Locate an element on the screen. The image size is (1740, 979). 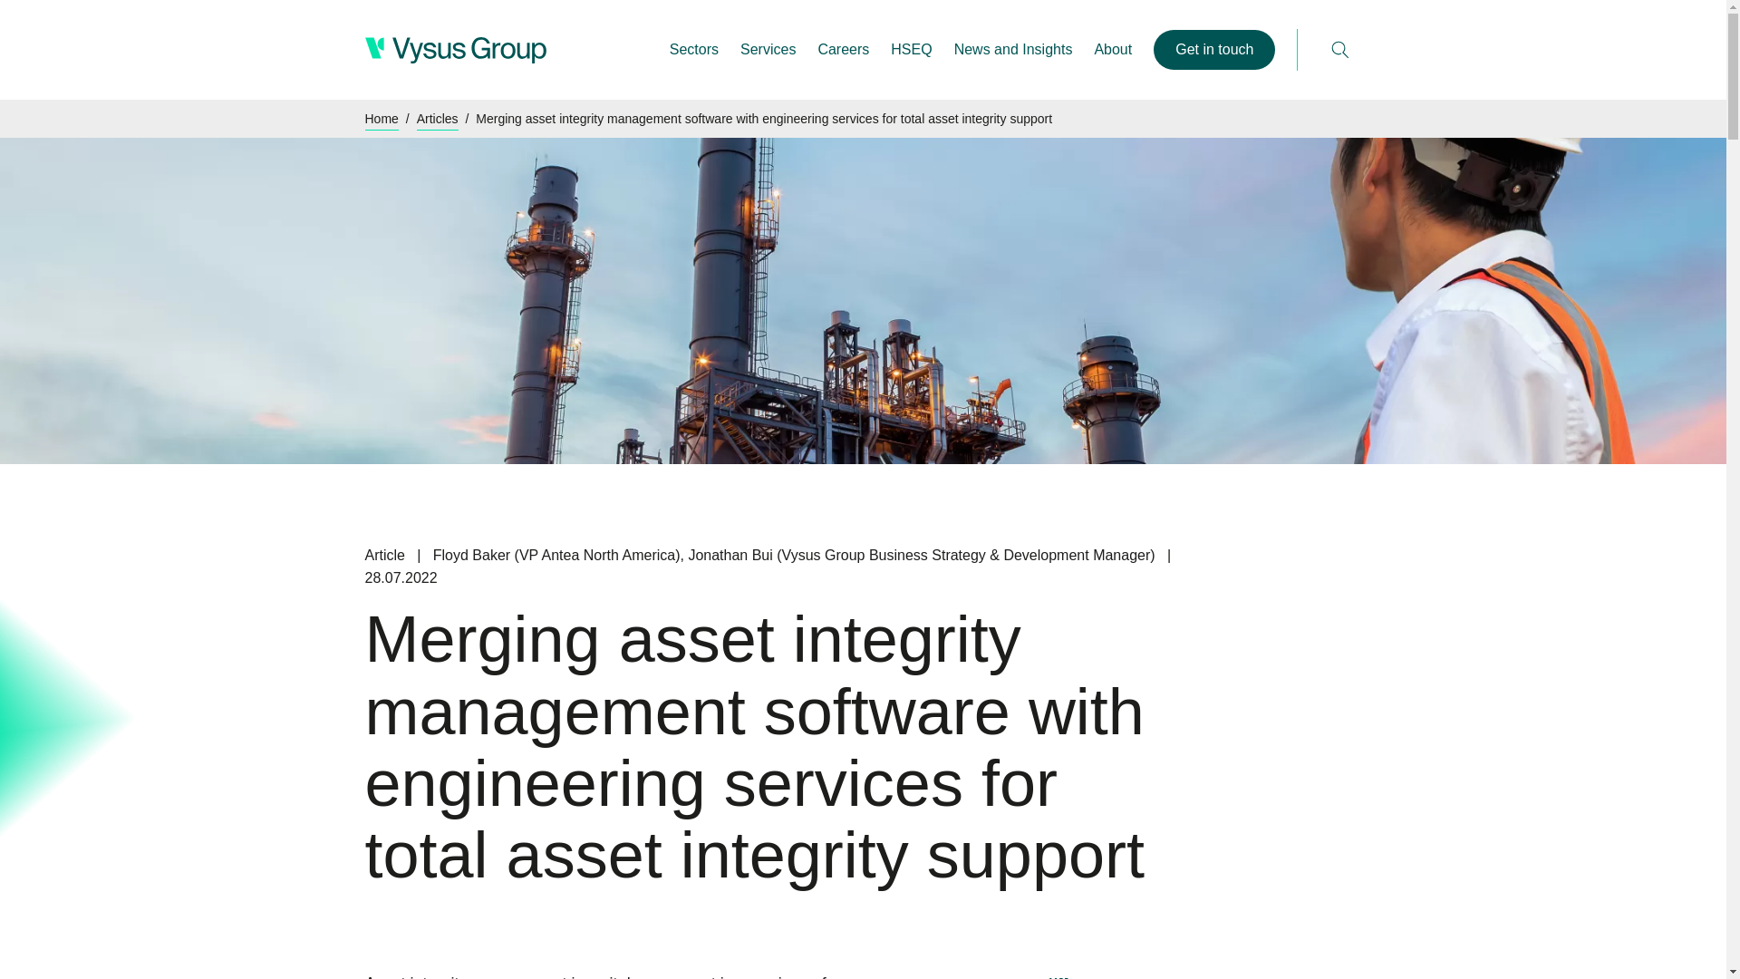
Sectors is located at coordinates (694, 49).